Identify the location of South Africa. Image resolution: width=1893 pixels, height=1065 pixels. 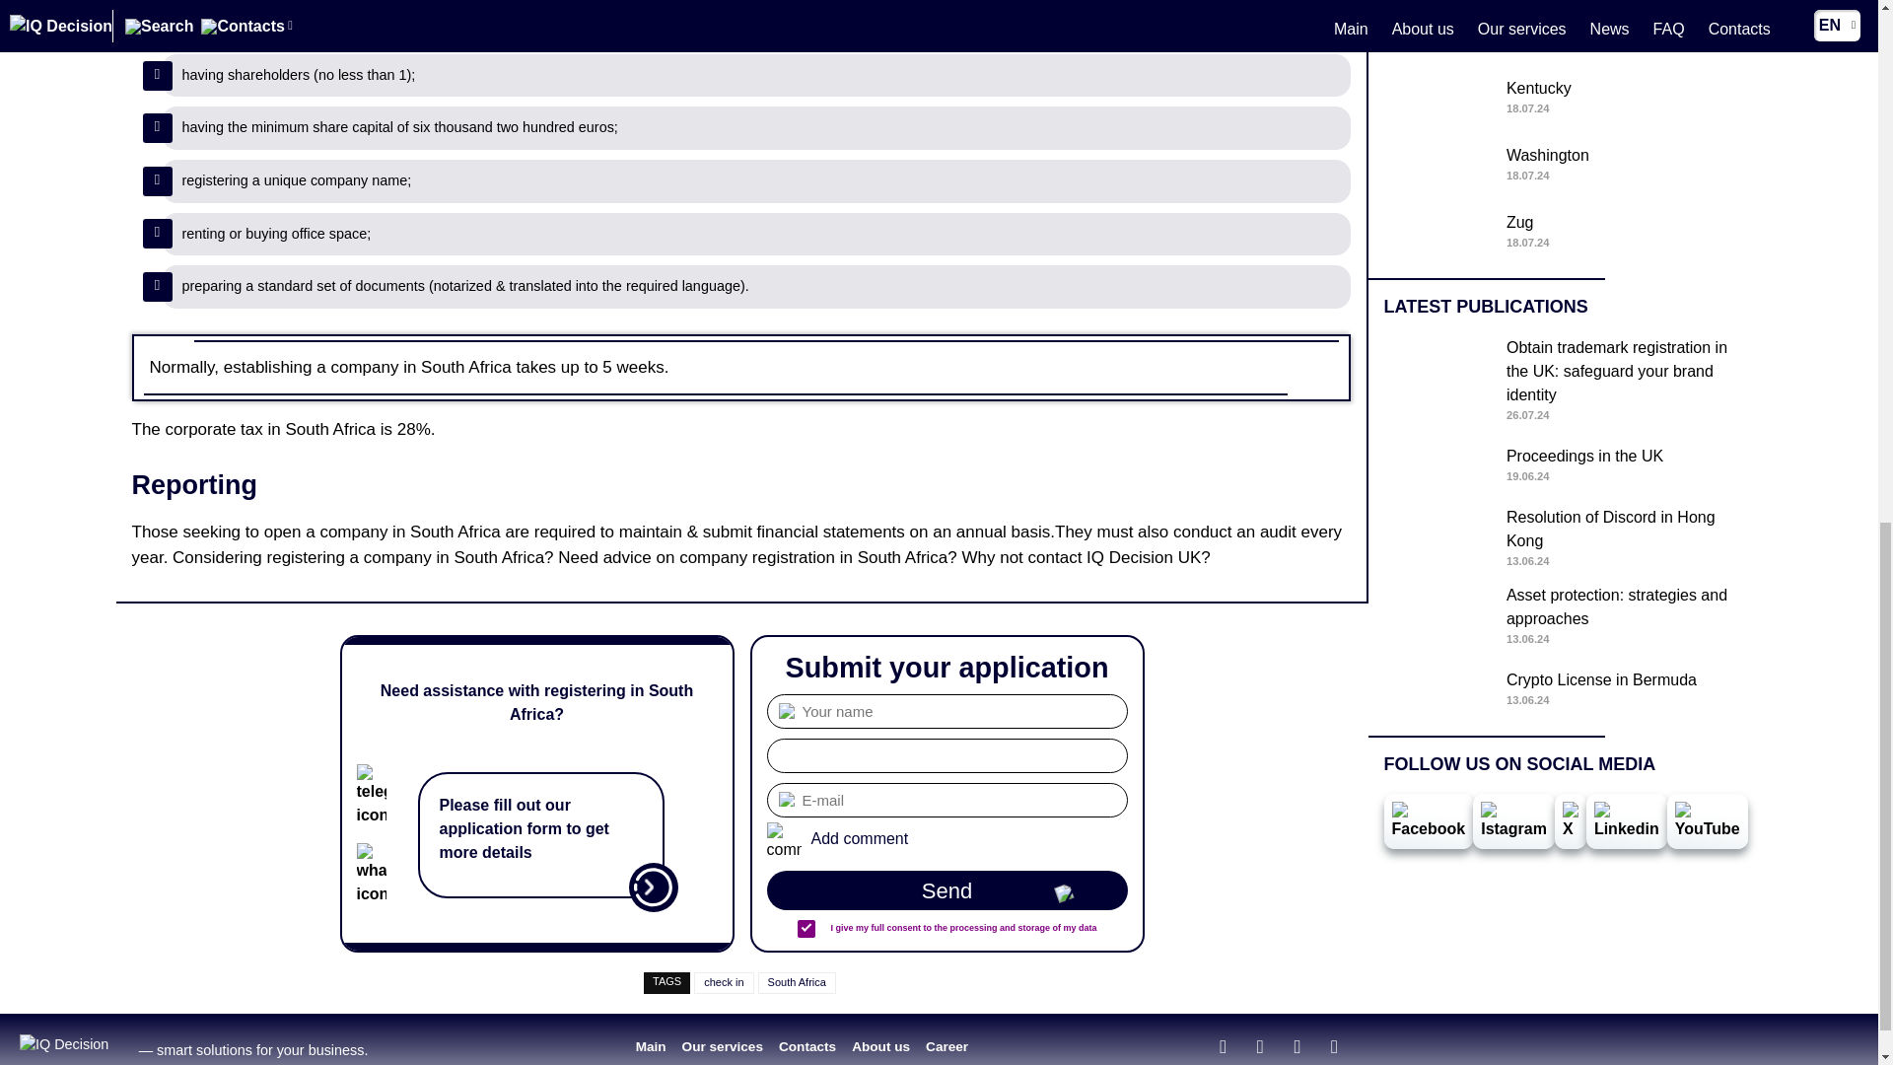
(797, 982).